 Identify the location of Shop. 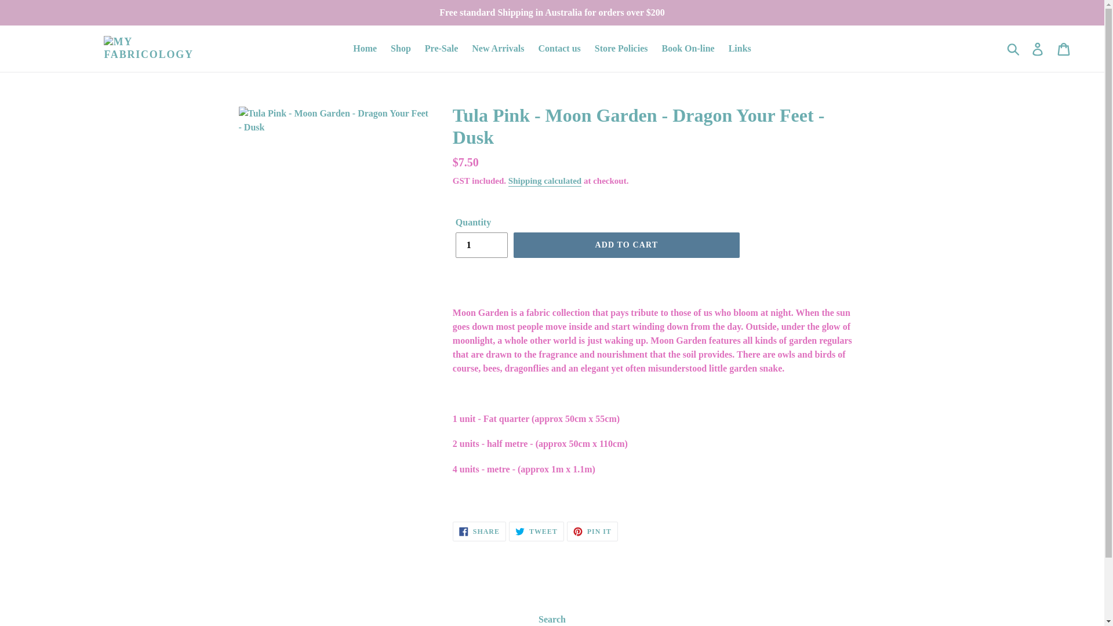
(401, 49).